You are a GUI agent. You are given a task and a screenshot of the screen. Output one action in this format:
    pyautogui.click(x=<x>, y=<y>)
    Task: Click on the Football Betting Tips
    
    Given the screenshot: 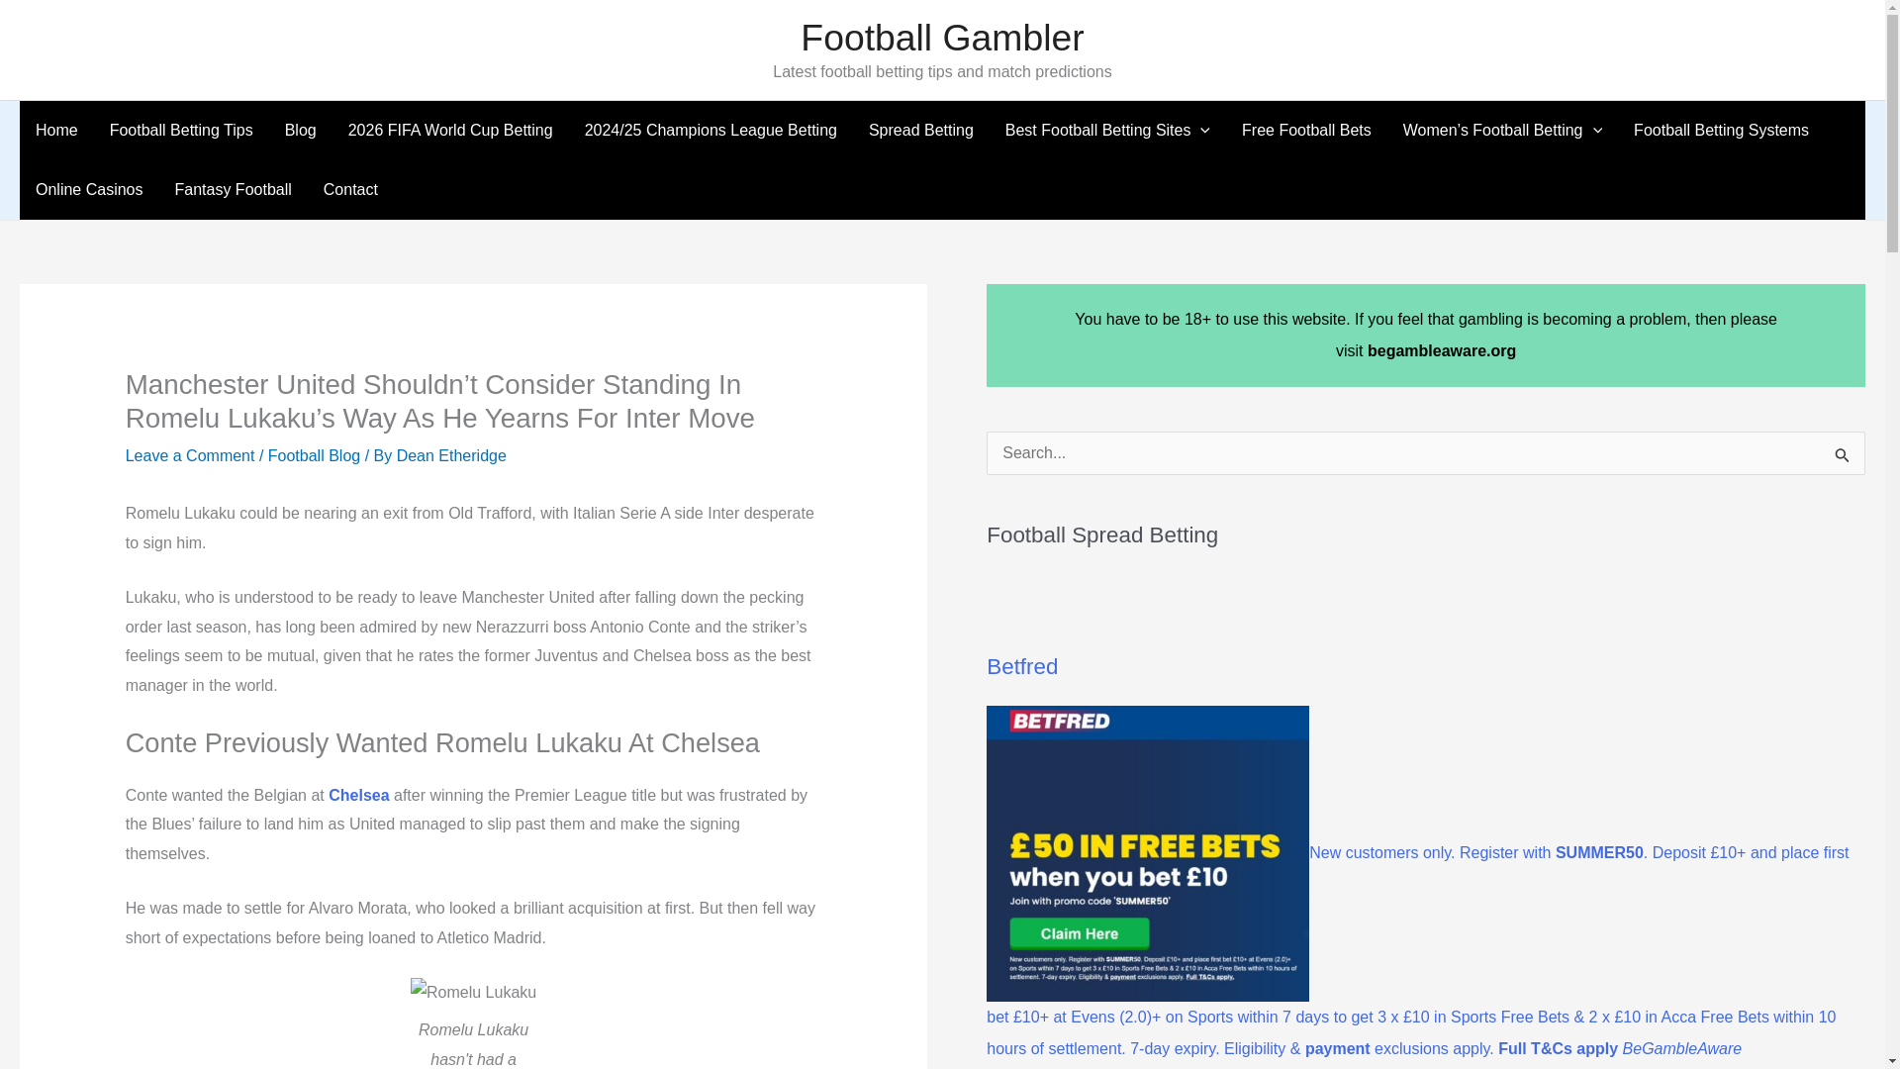 What is the action you would take?
    pyautogui.click(x=181, y=131)
    